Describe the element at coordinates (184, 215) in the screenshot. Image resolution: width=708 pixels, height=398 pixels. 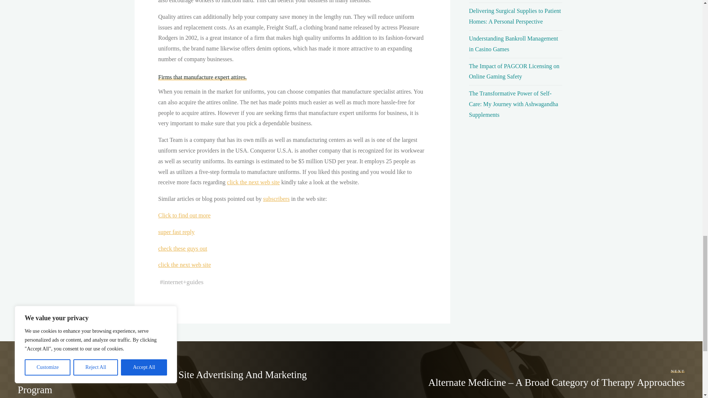
I see `Click to find out more` at that location.